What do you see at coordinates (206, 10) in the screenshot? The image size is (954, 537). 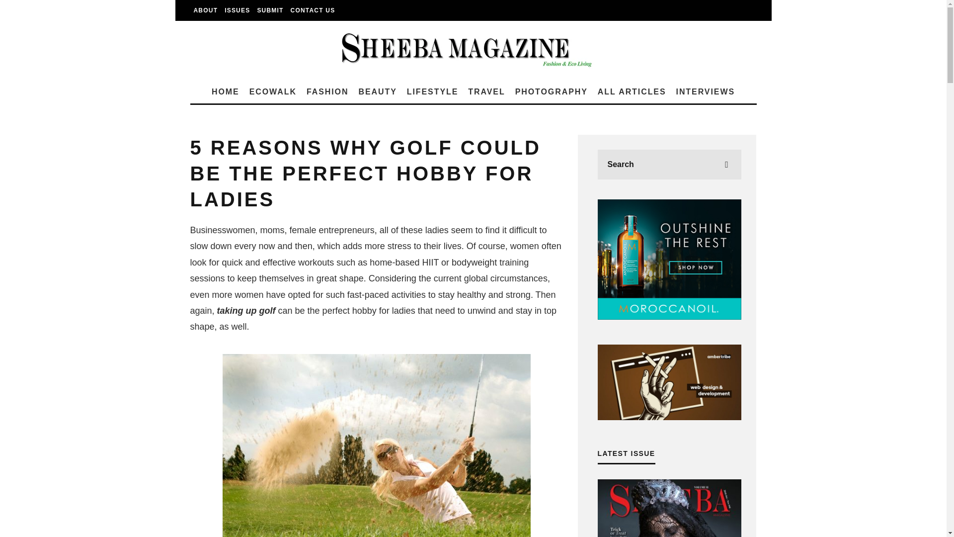 I see `ABOUT` at bounding box center [206, 10].